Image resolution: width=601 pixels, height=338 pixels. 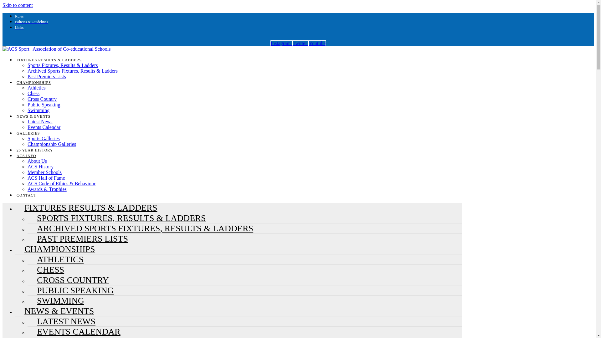 What do you see at coordinates (68, 280) in the screenshot?
I see `CROSS COUNTRY` at bounding box center [68, 280].